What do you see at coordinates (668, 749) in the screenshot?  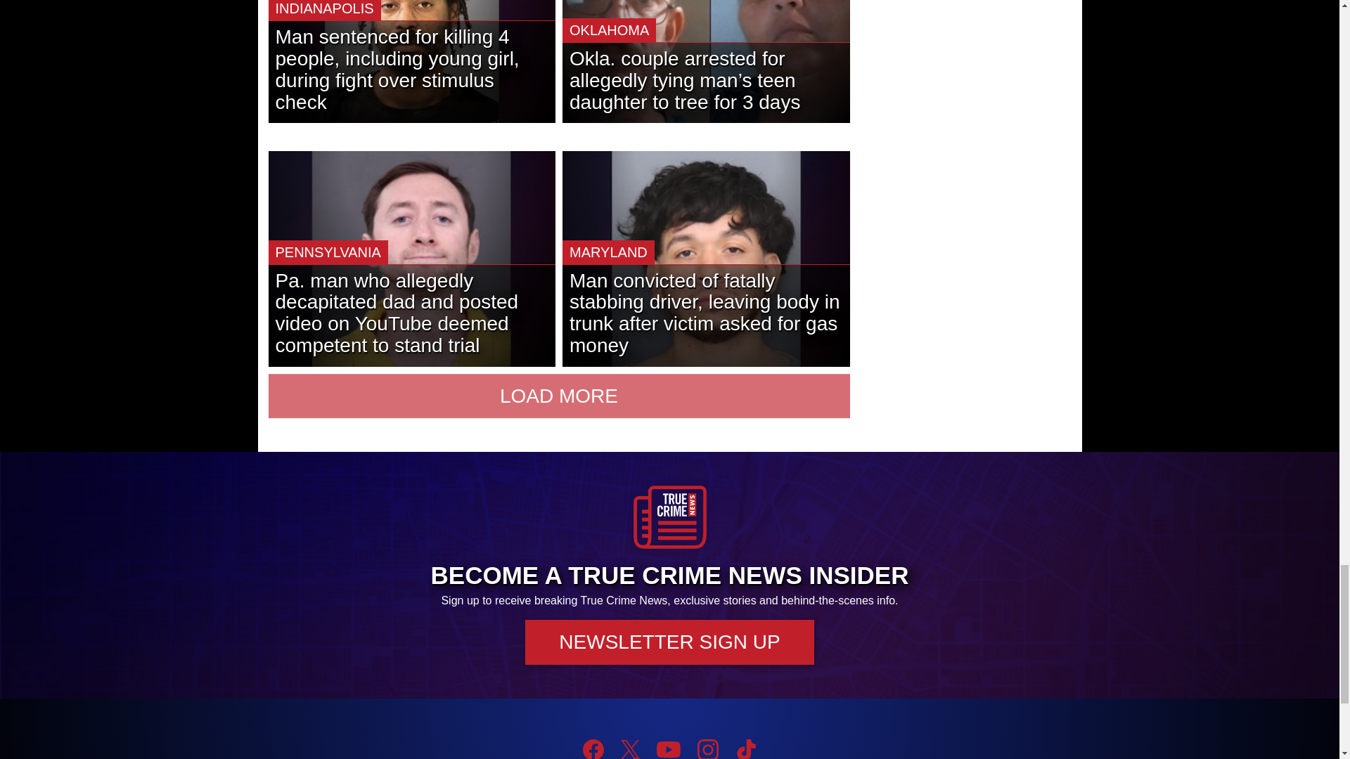 I see `YouTube` at bounding box center [668, 749].